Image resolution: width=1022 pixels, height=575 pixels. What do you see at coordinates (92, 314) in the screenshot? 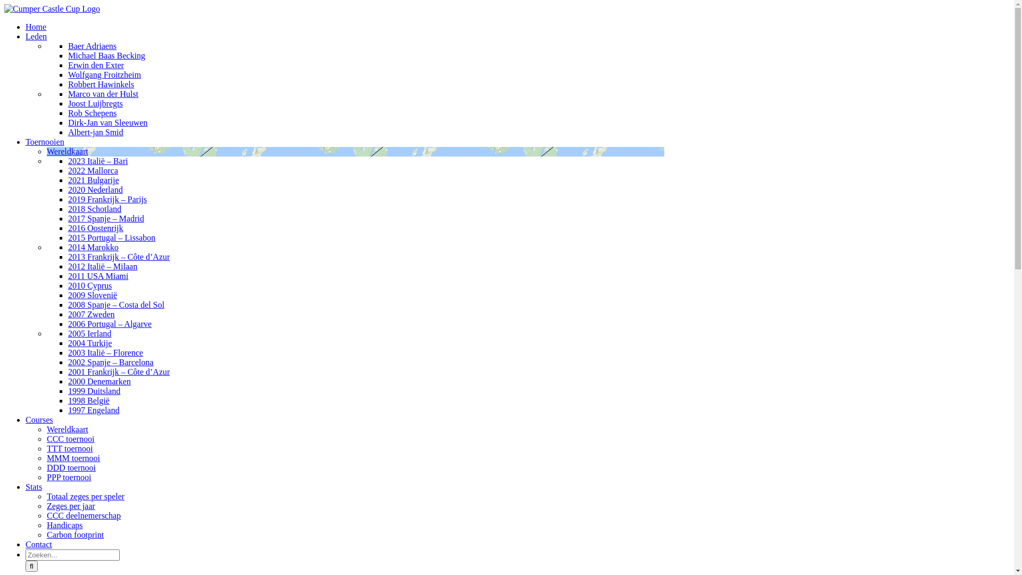
I see `2007 Zweden` at bounding box center [92, 314].